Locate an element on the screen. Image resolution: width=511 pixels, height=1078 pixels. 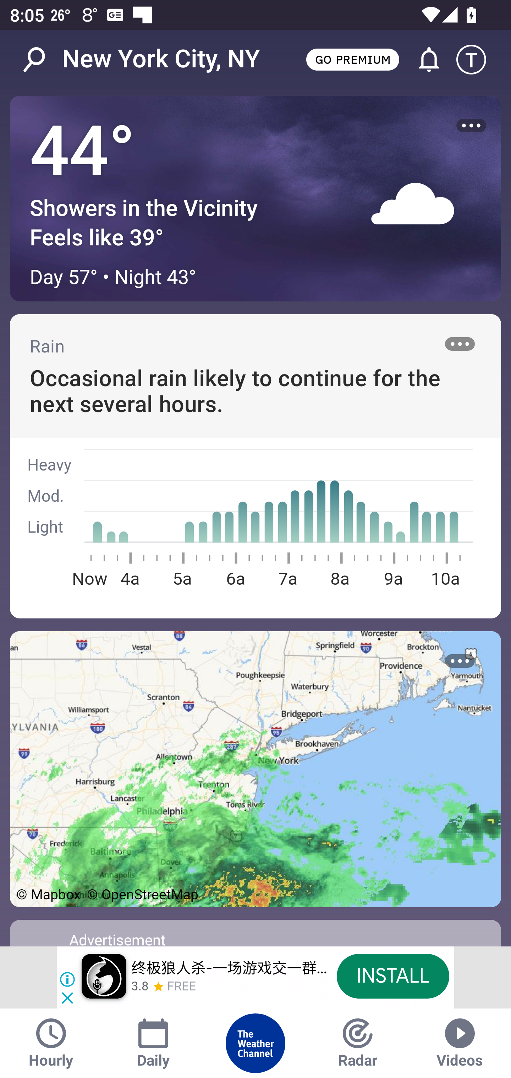
Go to Alerts and Notifications is located at coordinates (423, 60).